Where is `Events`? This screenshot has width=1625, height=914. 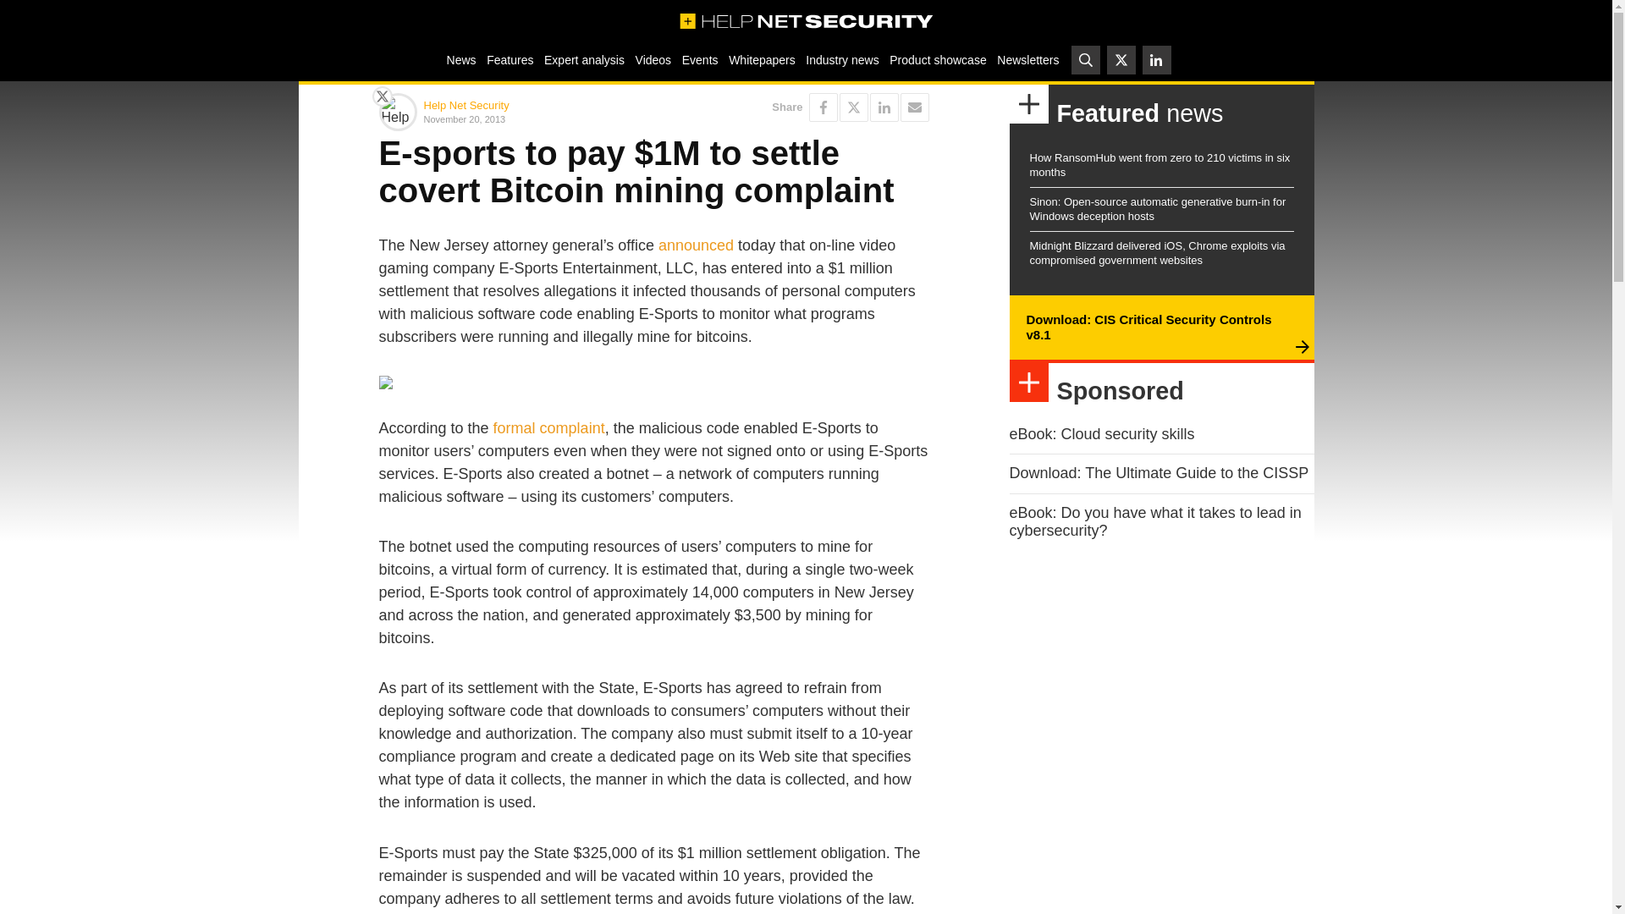 Events is located at coordinates (699, 59).